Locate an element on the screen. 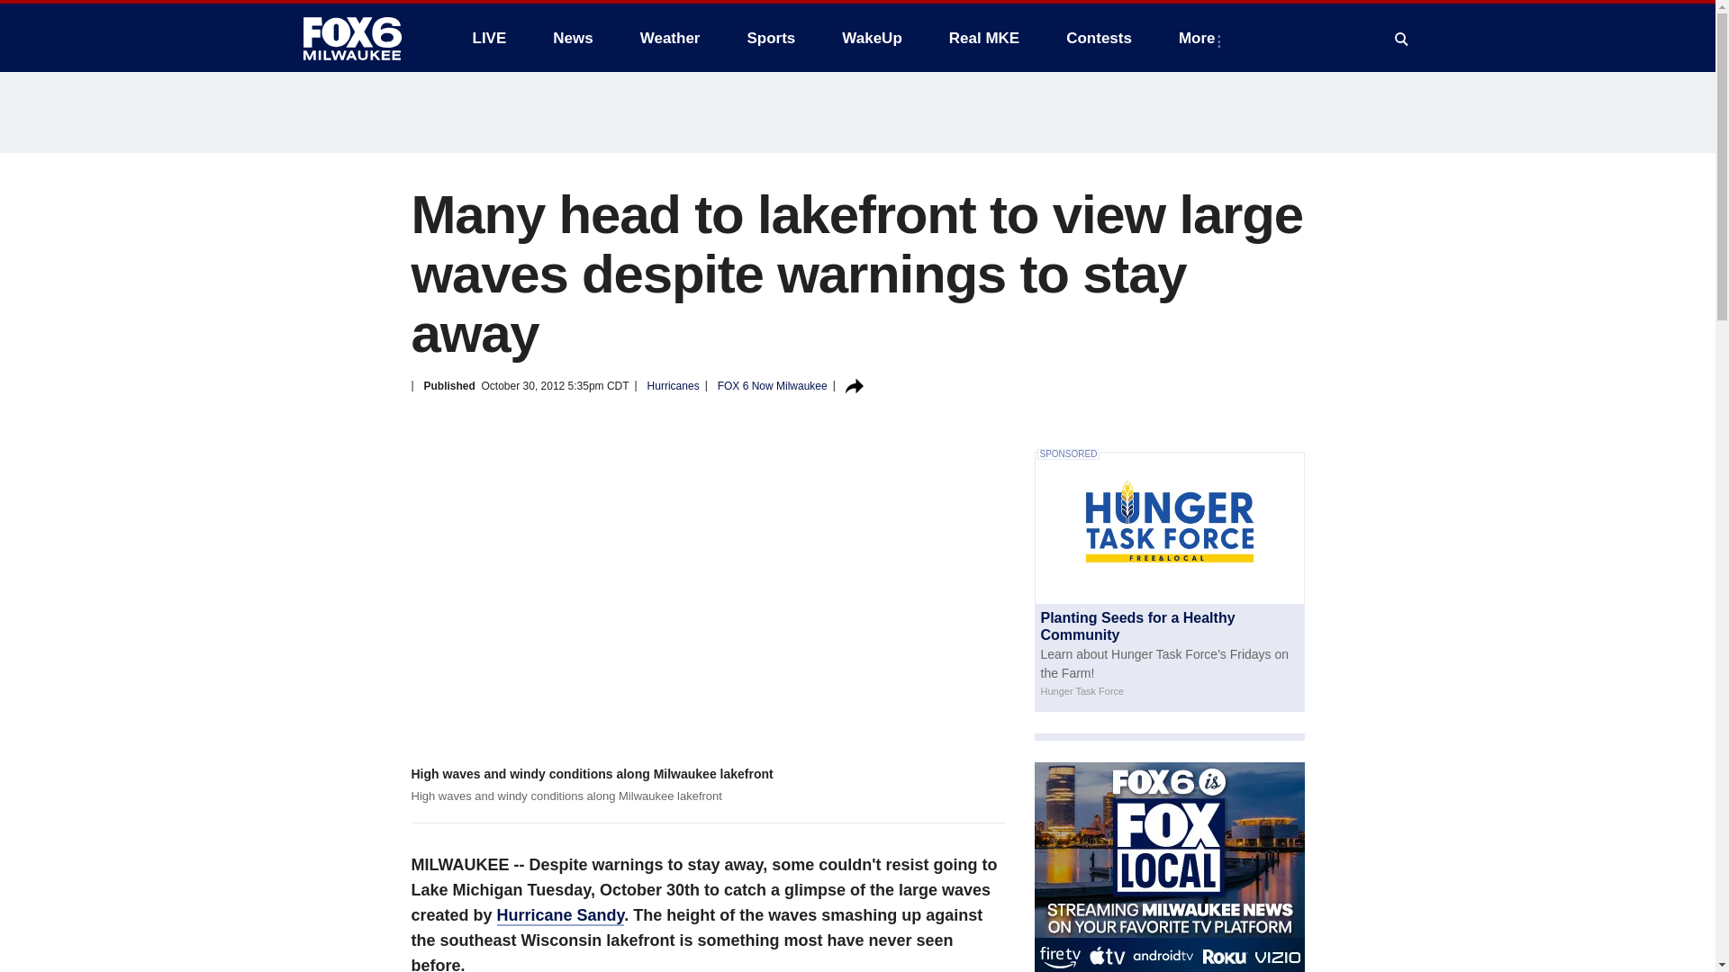 The image size is (1729, 972). Sports is located at coordinates (770, 38).